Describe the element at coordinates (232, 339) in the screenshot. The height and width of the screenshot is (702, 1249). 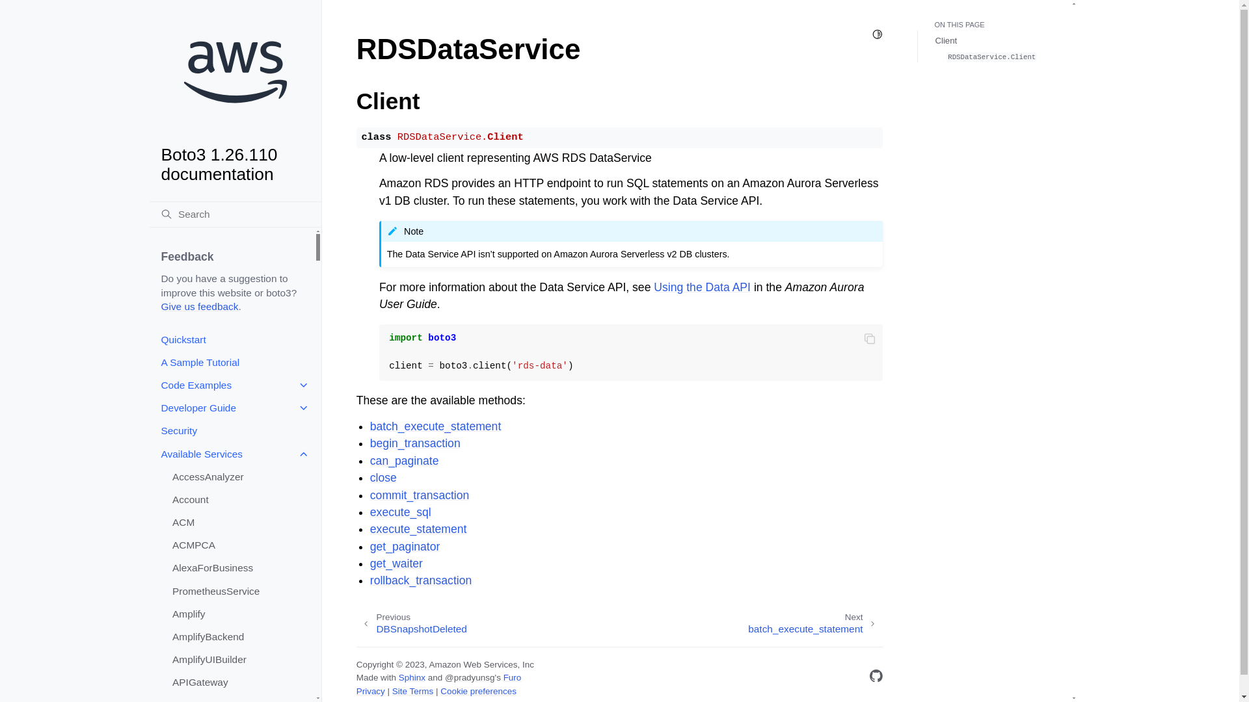
I see `Quickstart` at that location.